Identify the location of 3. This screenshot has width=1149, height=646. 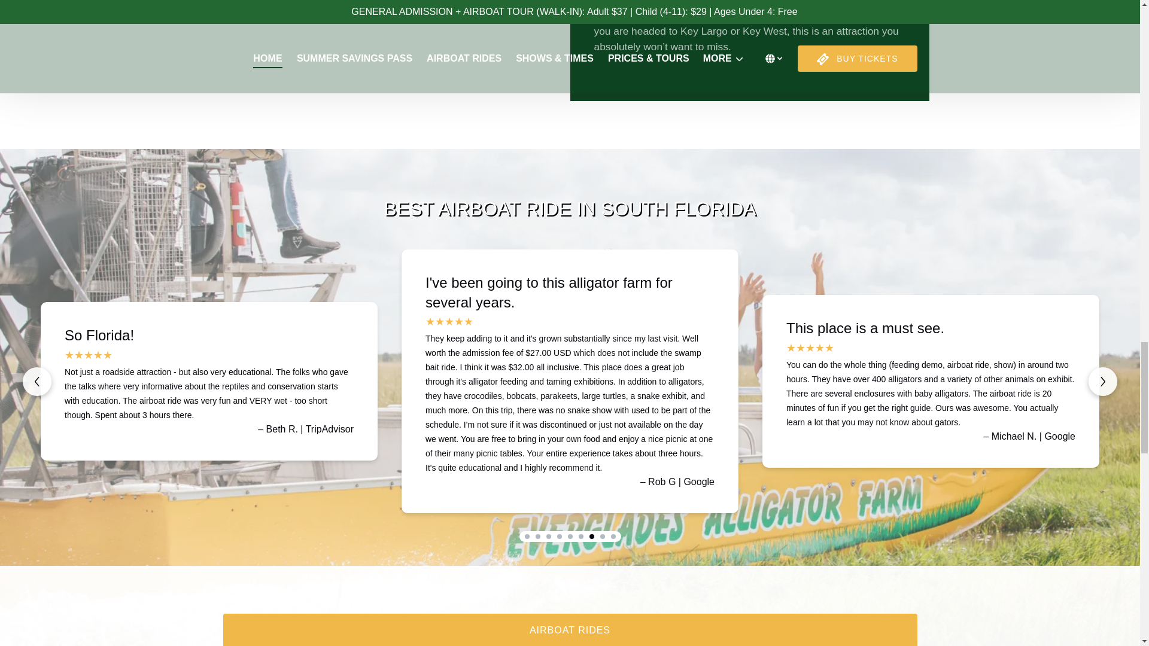
(548, 536).